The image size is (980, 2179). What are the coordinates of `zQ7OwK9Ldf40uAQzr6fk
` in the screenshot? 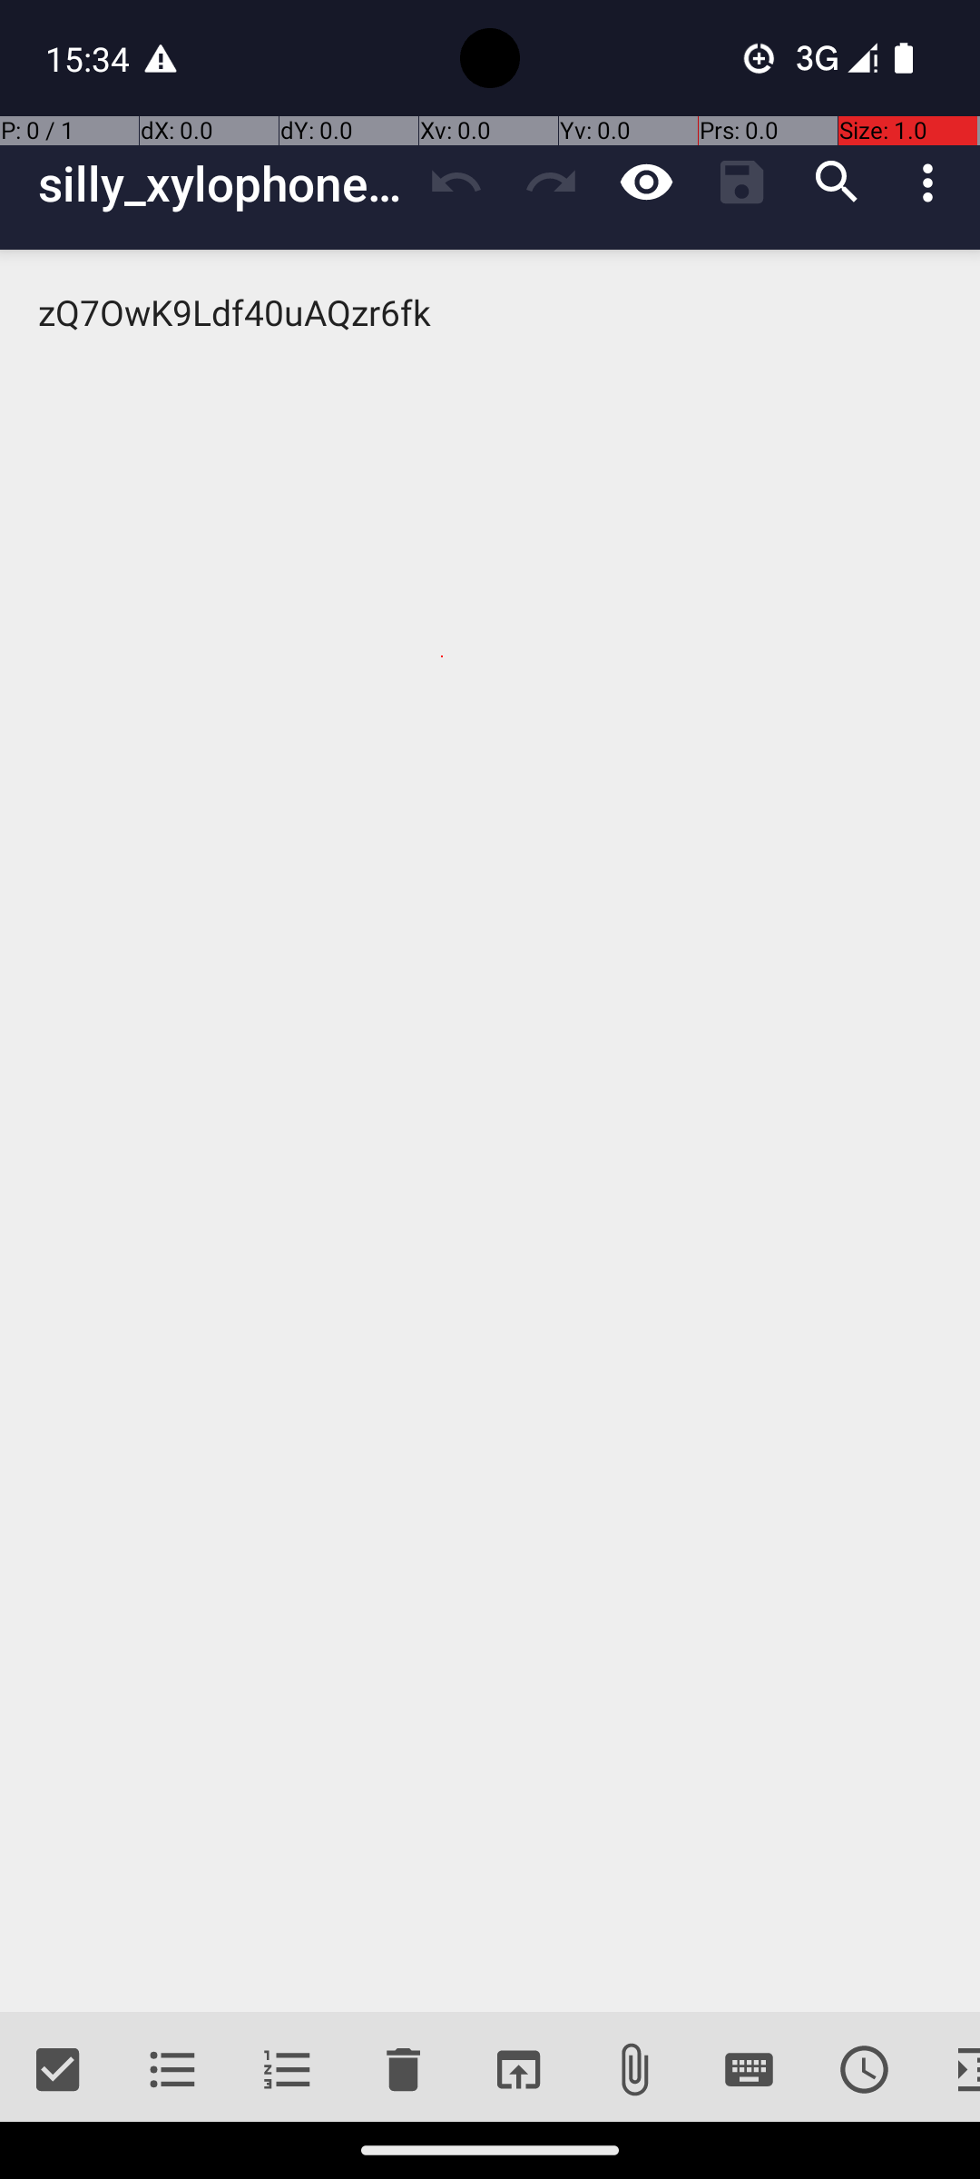 It's located at (490, 1131).